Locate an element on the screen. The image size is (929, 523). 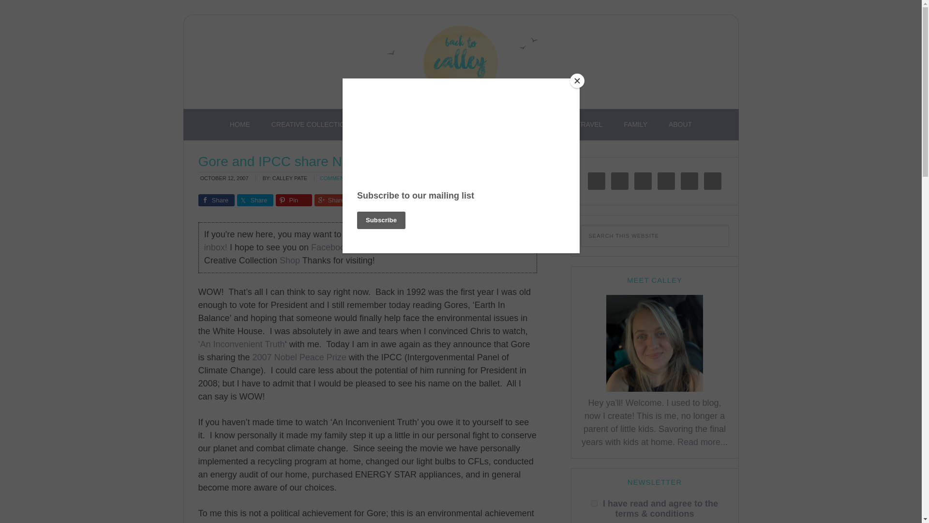
1 is located at coordinates (594, 503).